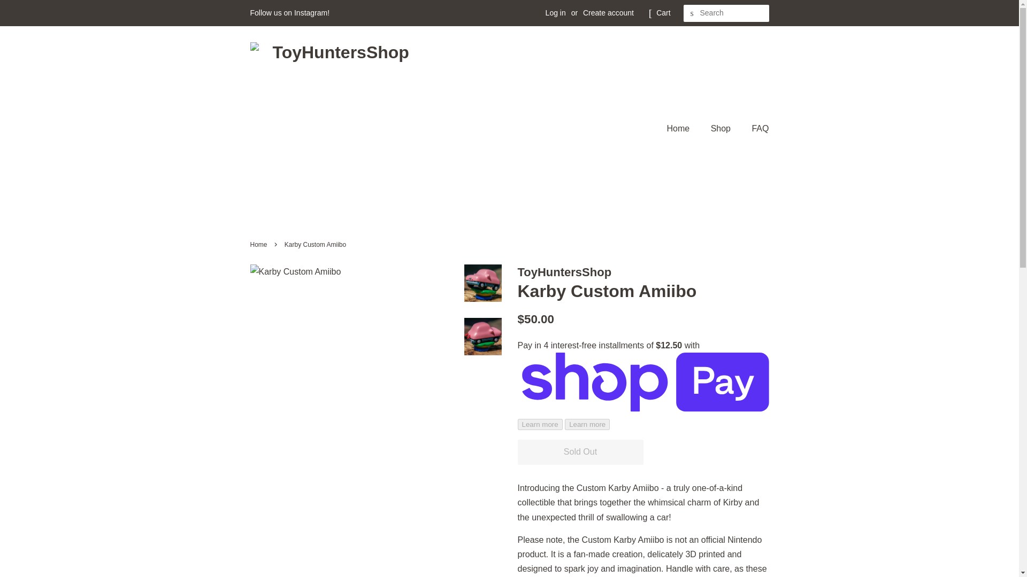 Image resolution: width=1027 pixels, height=577 pixels. Describe the element at coordinates (663, 13) in the screenshot. I see `Cart` at that location.